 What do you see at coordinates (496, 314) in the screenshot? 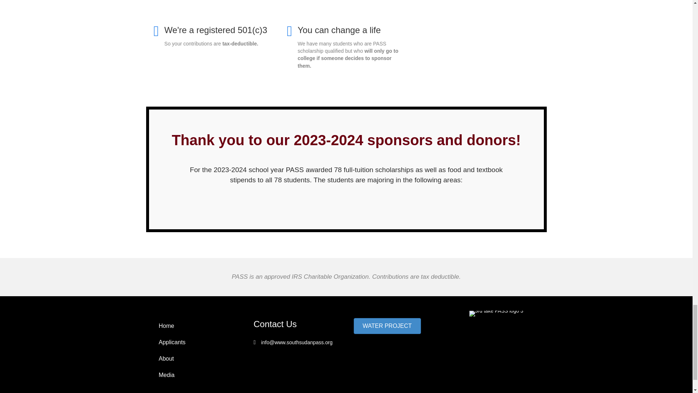
I see `3rd take PASS logo 3` at bounding box center [496, 314].